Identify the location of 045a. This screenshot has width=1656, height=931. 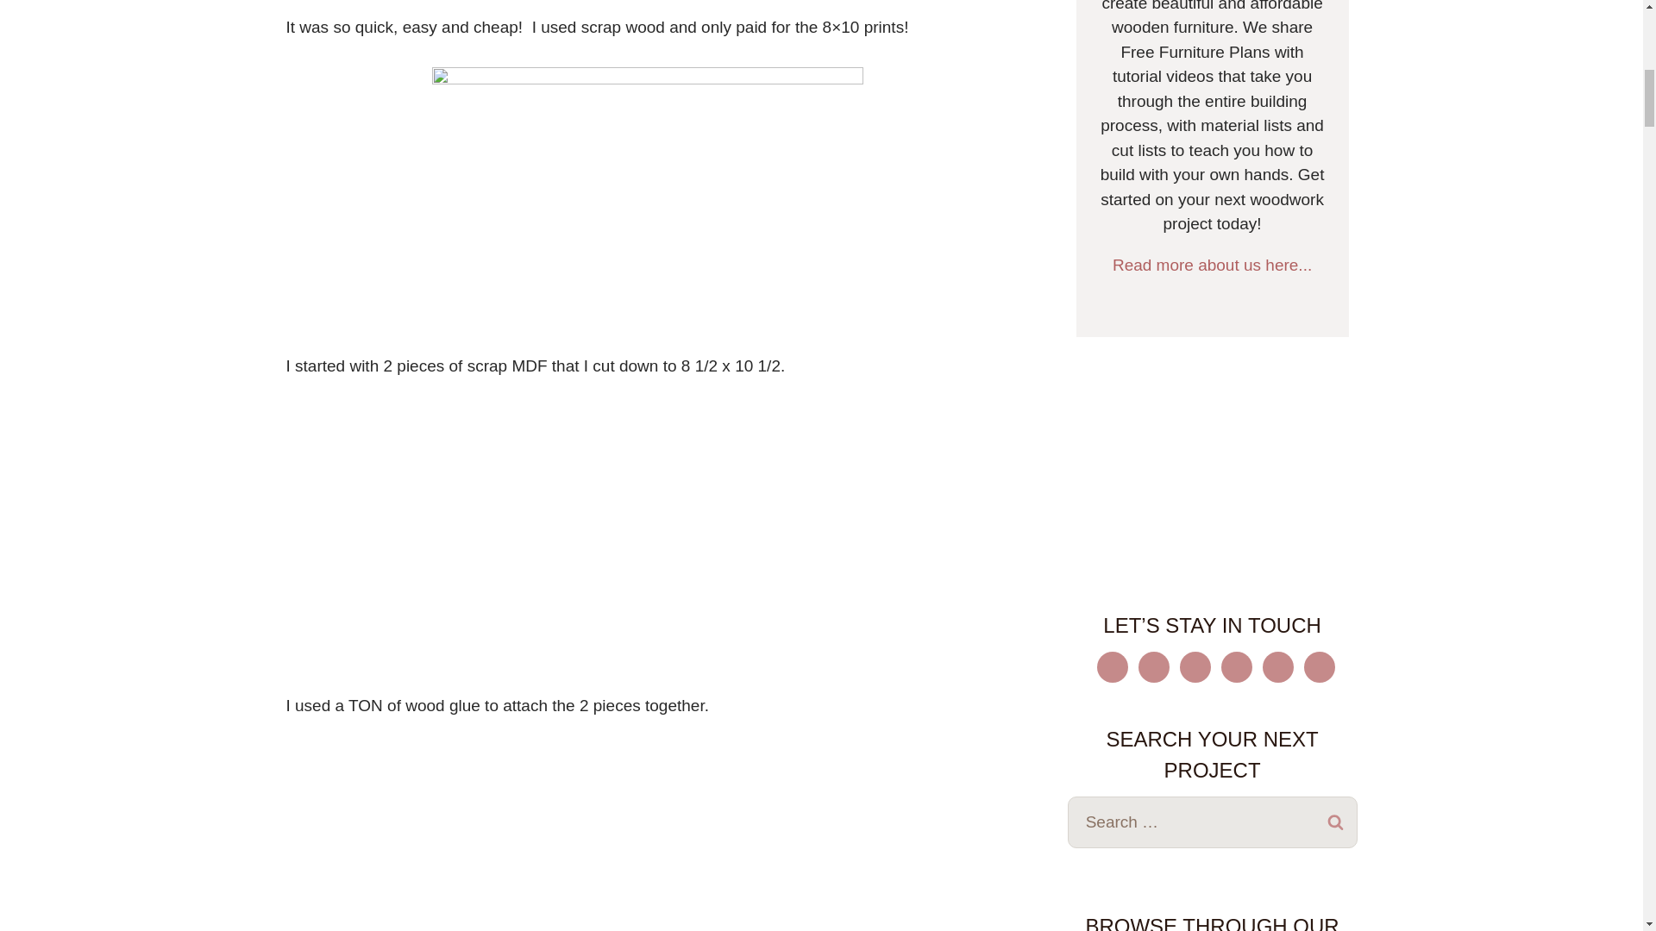
(647, 210).